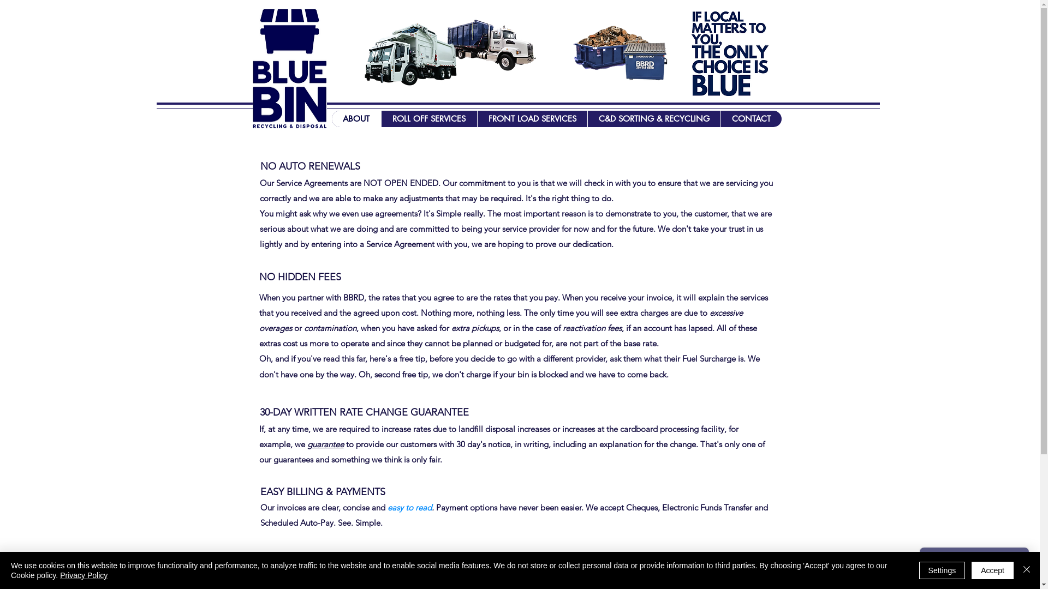 The height and width of the screenshot is (589, 1048). What do you see at coordinates (942, 570) in the screenshot?
I see `Settings` at bounding box center [942, 570].